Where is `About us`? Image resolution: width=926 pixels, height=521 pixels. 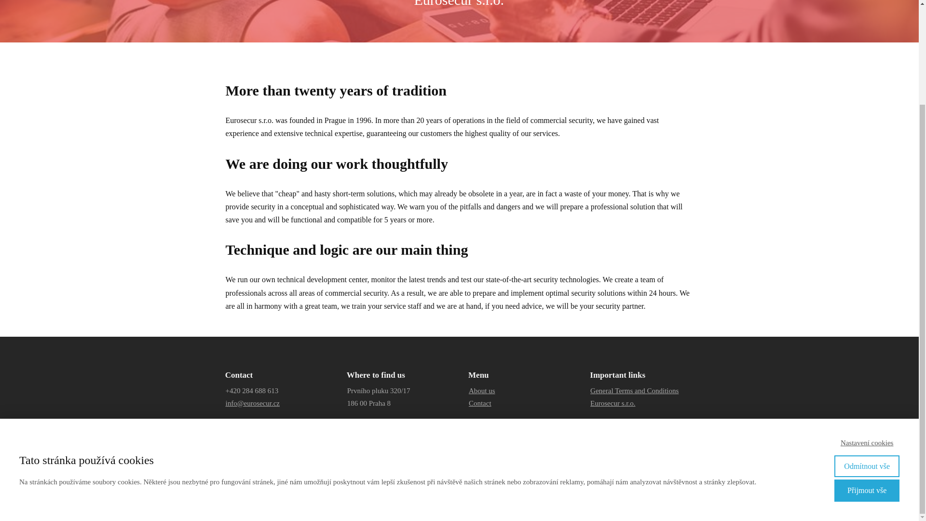
About us is located at coordinates (482, 391).